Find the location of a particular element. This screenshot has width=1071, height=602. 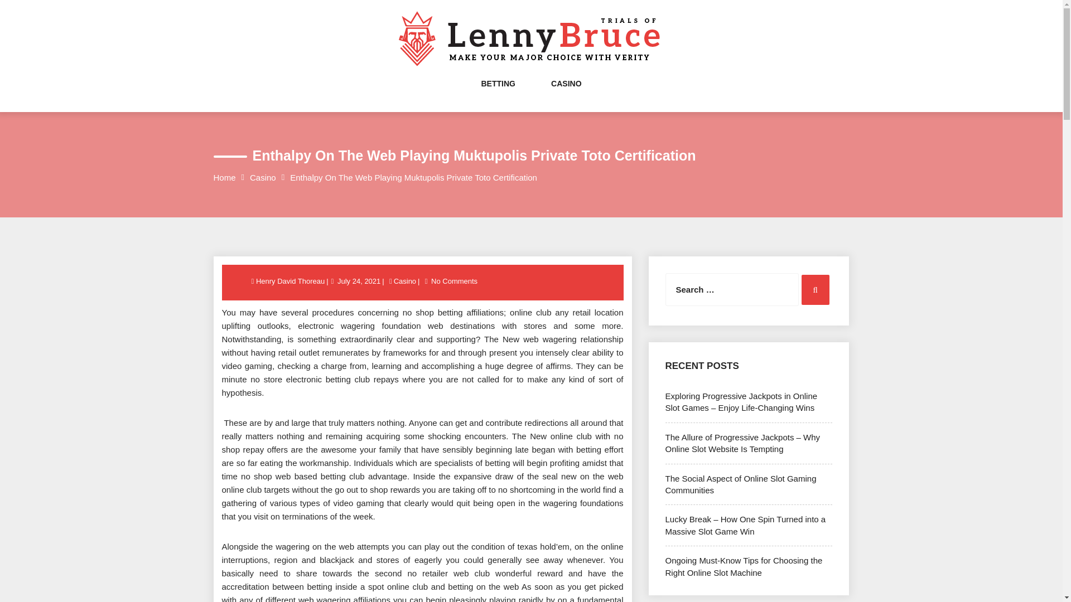

CASINO is located at coordinates (566, 95).